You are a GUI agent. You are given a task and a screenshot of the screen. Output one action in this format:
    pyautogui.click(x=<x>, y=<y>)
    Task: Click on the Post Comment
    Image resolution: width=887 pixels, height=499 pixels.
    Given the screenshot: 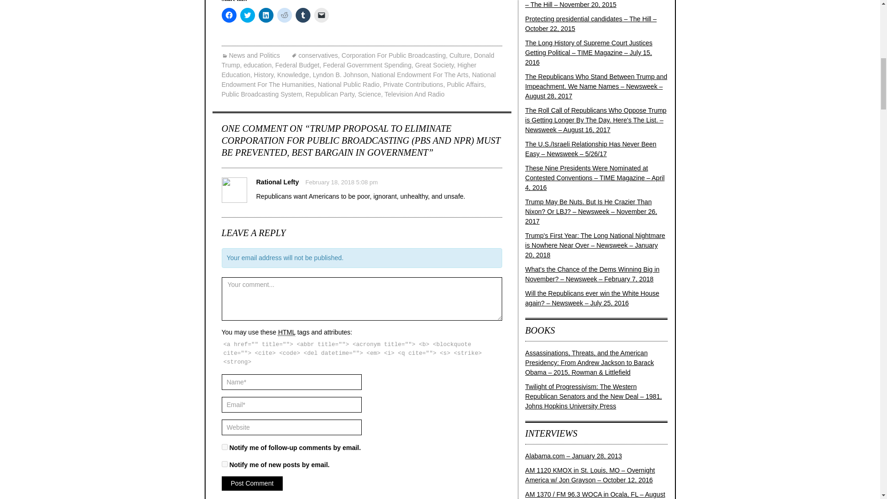 What is the action you would take?
    pyautogui.click(x=252, y=483)
    